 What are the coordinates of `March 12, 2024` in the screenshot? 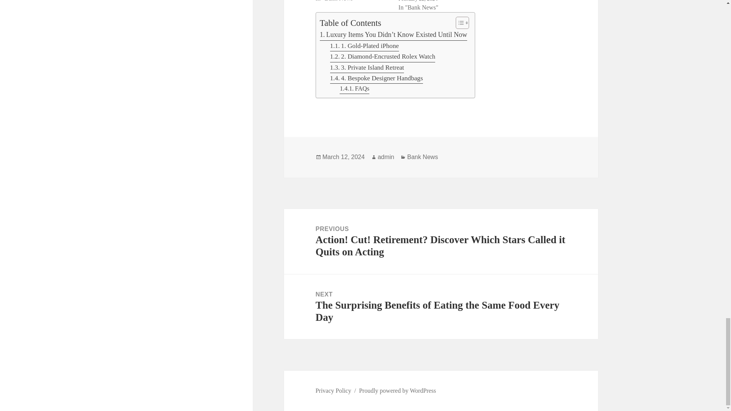 It's located at (343, 157).